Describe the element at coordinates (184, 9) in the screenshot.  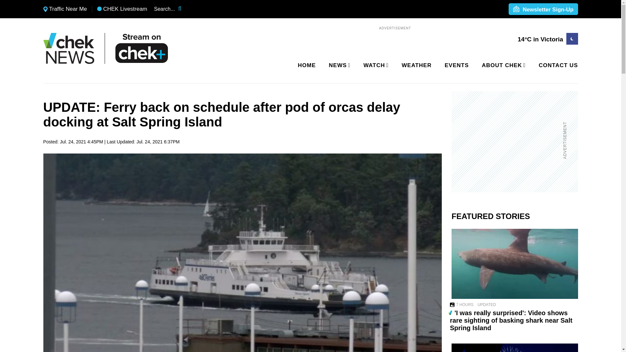
I see `Search` at that location.